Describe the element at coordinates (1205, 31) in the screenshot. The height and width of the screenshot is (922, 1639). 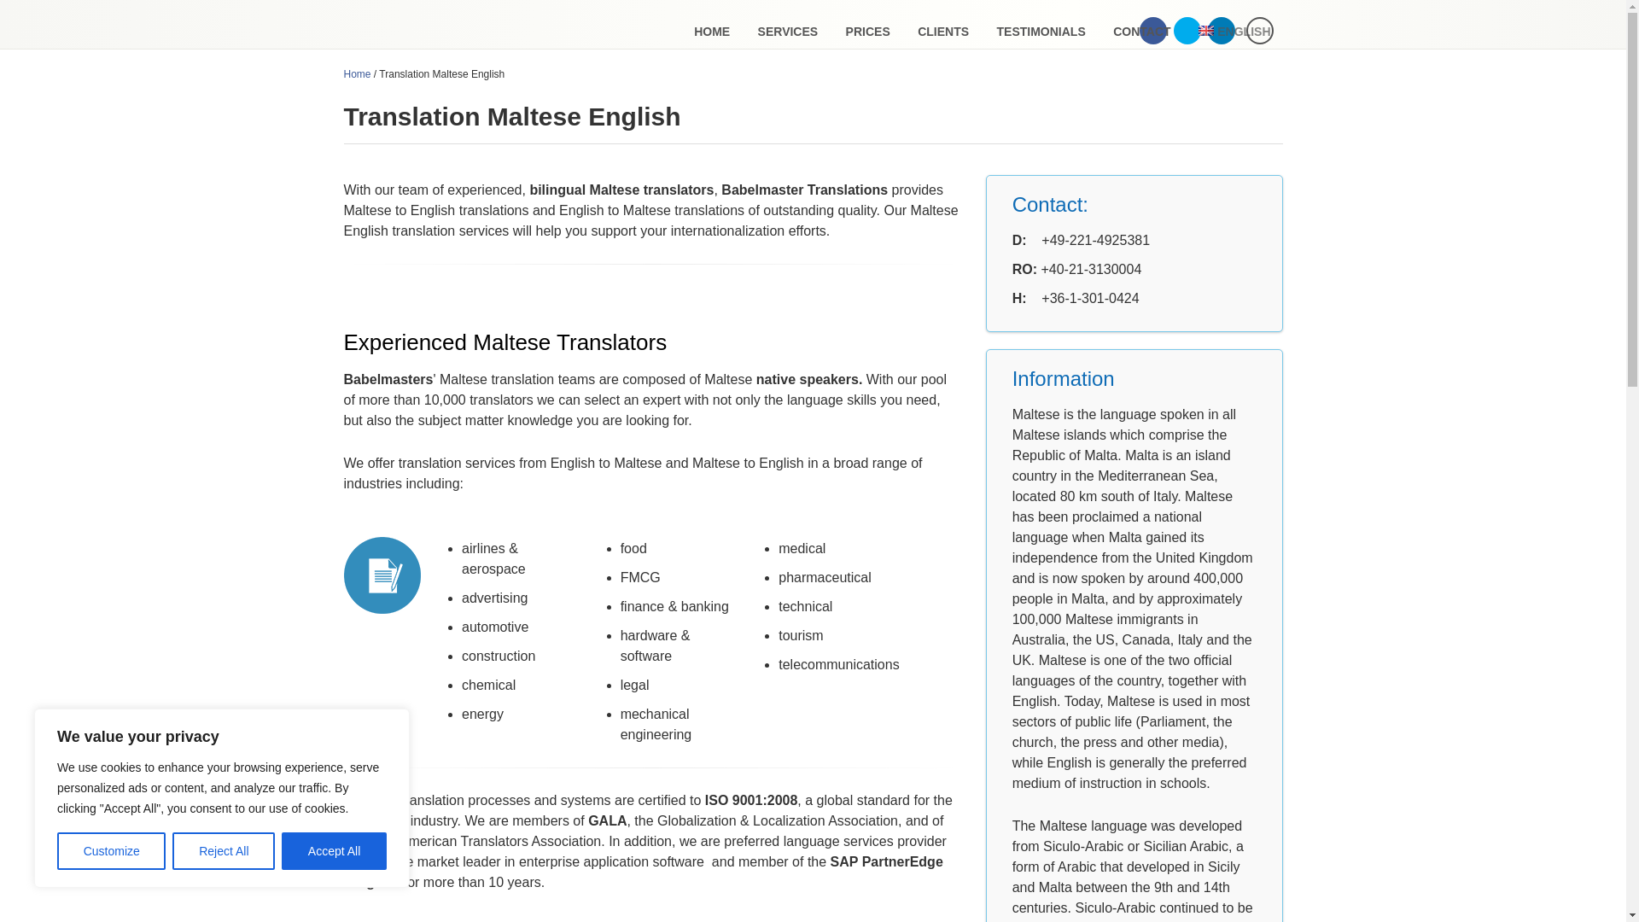
I see `English` at that location.